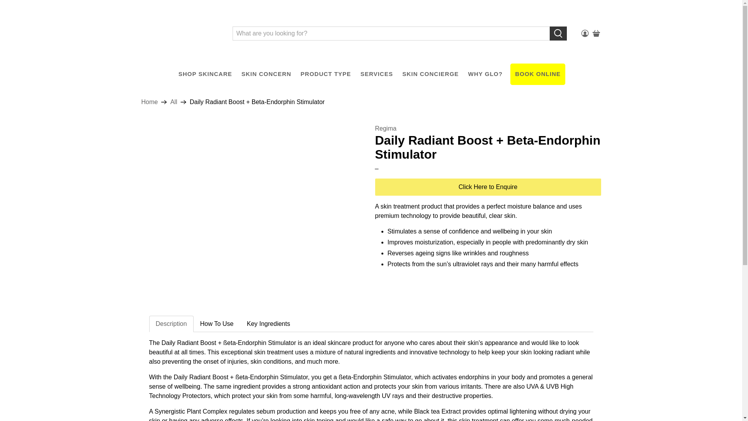 The width and height of the screenshot is (748, 421). Describe the element at coordinates (326, 74) in the screenshot. I see `PRODUCT TYPE` at that location.